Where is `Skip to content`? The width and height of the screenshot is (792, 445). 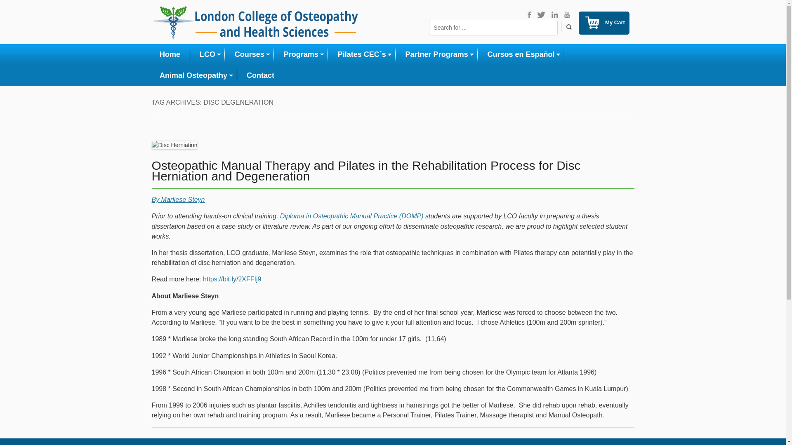
Skip to content is located at coordinates (412, 48).